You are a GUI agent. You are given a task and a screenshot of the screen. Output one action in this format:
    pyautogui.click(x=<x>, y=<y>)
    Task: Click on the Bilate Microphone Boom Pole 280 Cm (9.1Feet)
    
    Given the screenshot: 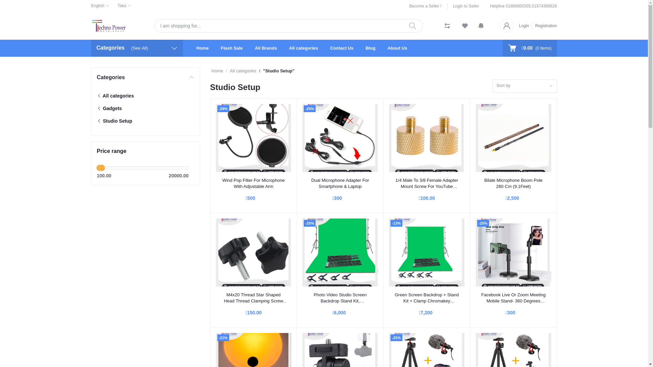 What is the action you would take?
    pyautogui.click(x=514, y=183)
    